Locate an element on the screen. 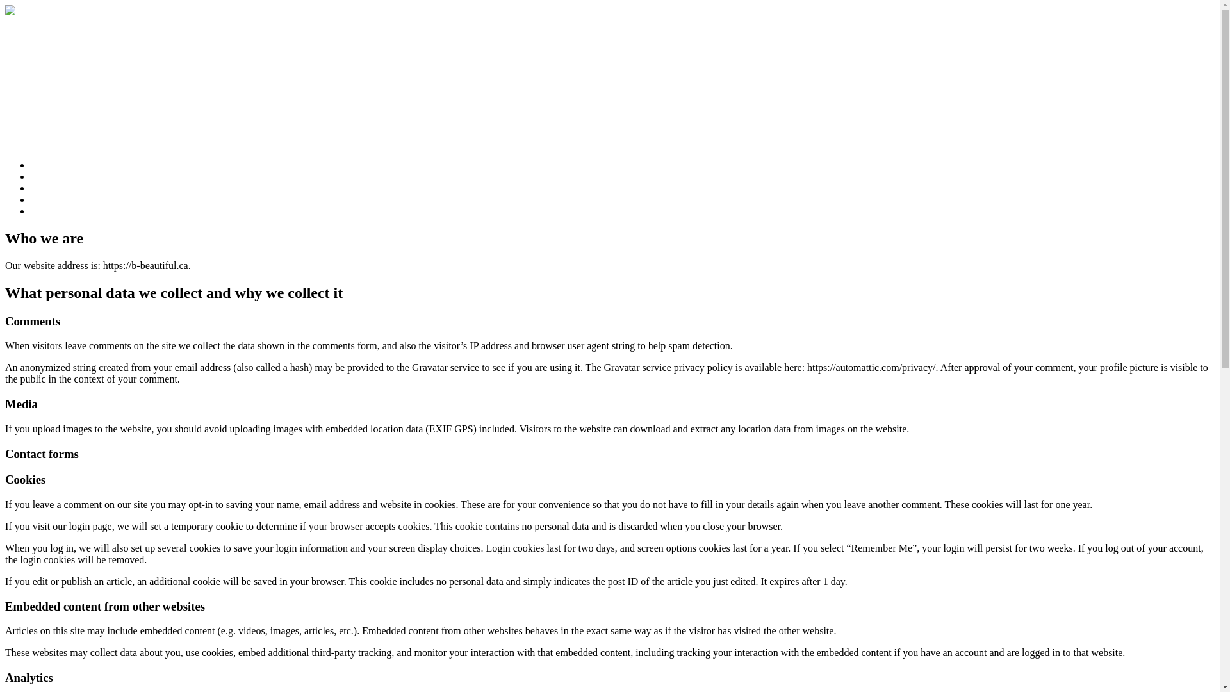  ABOUT is located at coordinates (49, 177).